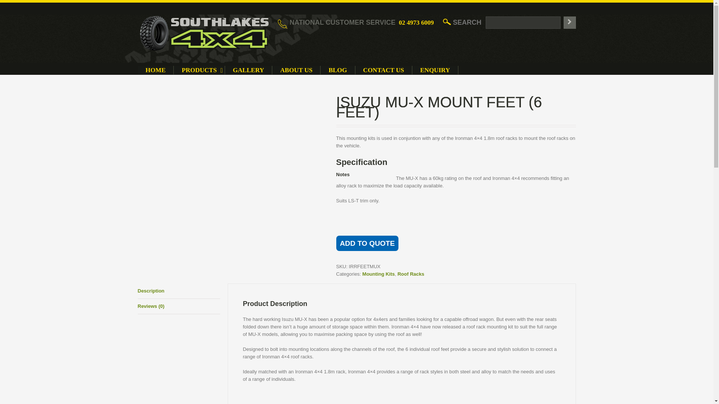  Describe the element at coordinates (435, 70) in the screenshot. I see `ADD TO QUOTE` at that location.